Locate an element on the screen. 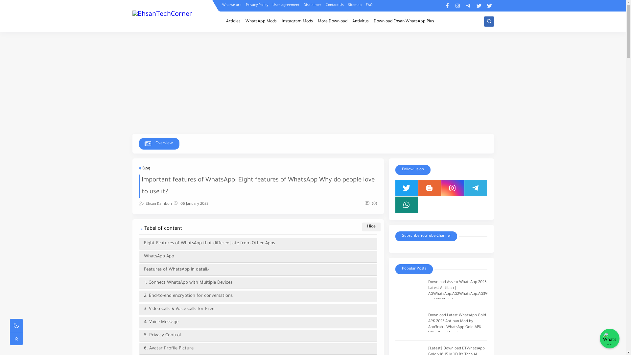 The height and width of the screenshot is (355, 631). twitter is located at coordinates (490, 6).